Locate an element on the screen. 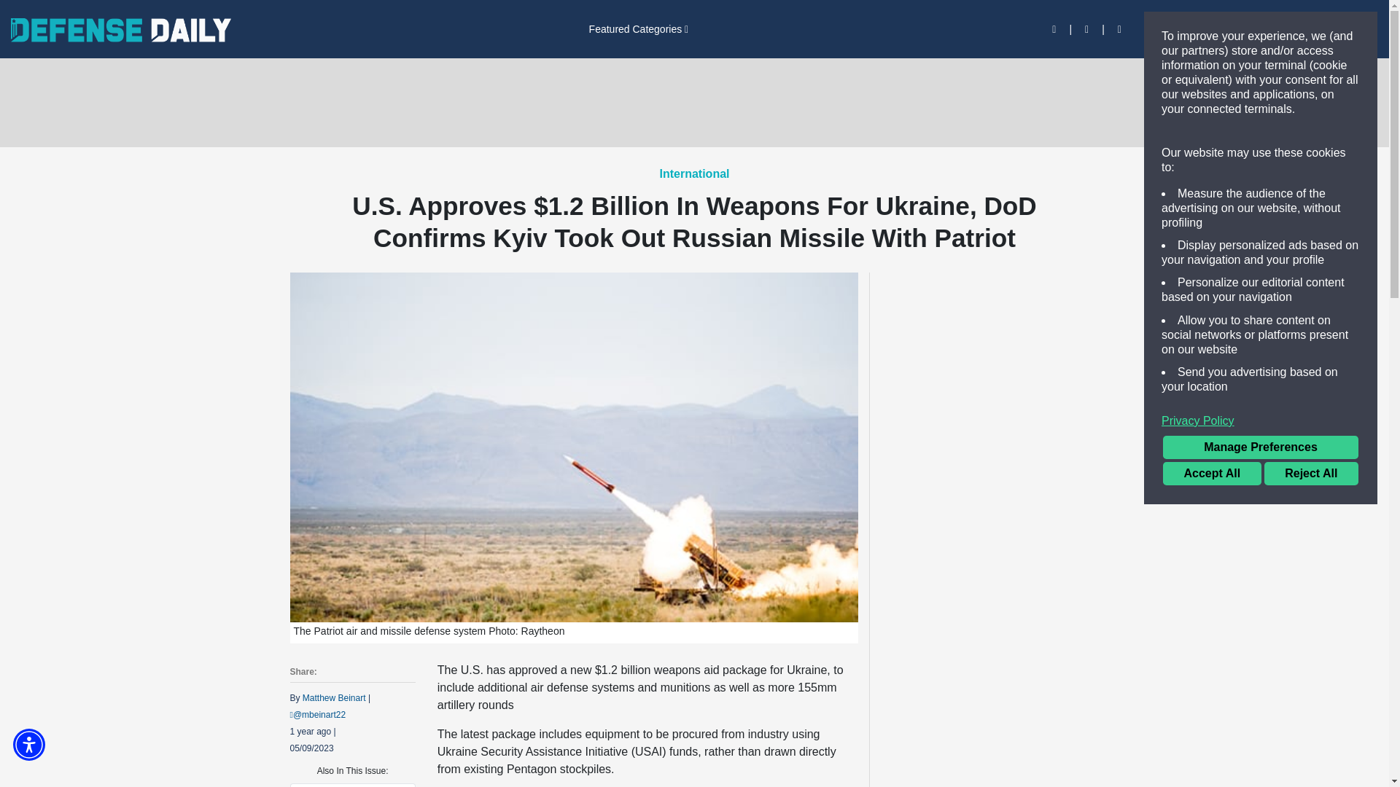 Image resolution: width=1400 pixels, height=787 pixels. Signup is located at coordinates (1209, 29).